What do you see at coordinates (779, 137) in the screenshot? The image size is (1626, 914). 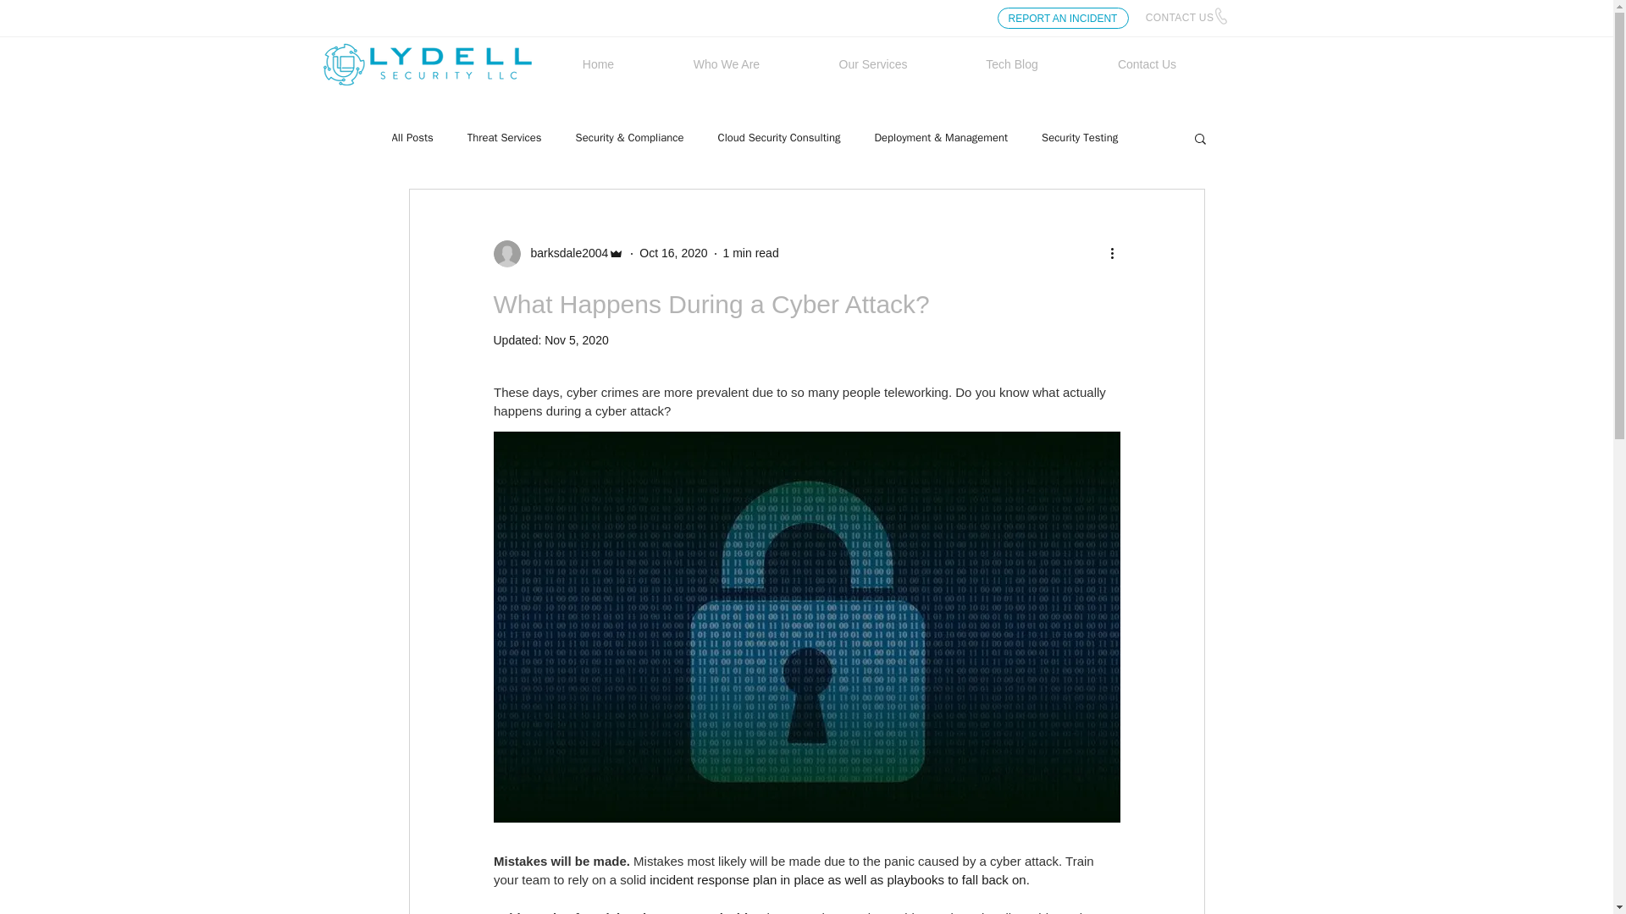 I see `Cloud Security Consulting` at bounding box center [779, 137].